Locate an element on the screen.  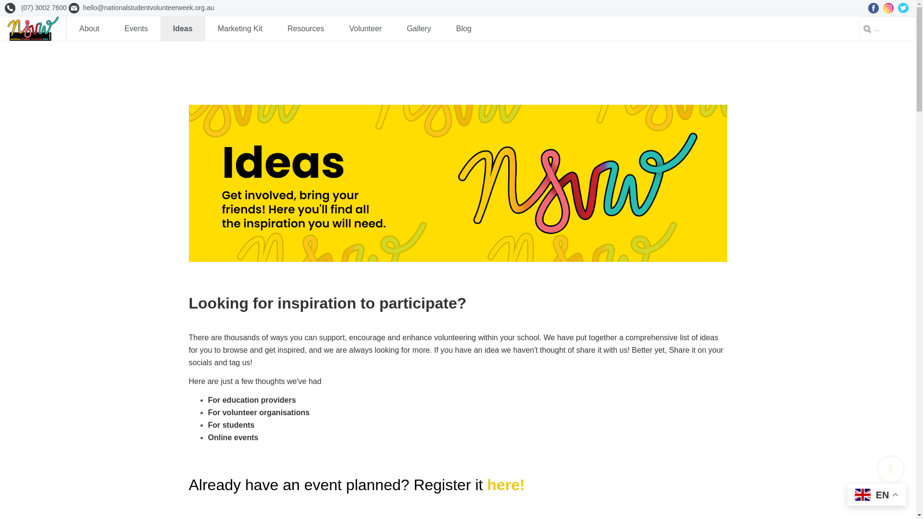
Events is located at coordinates (136, 29).